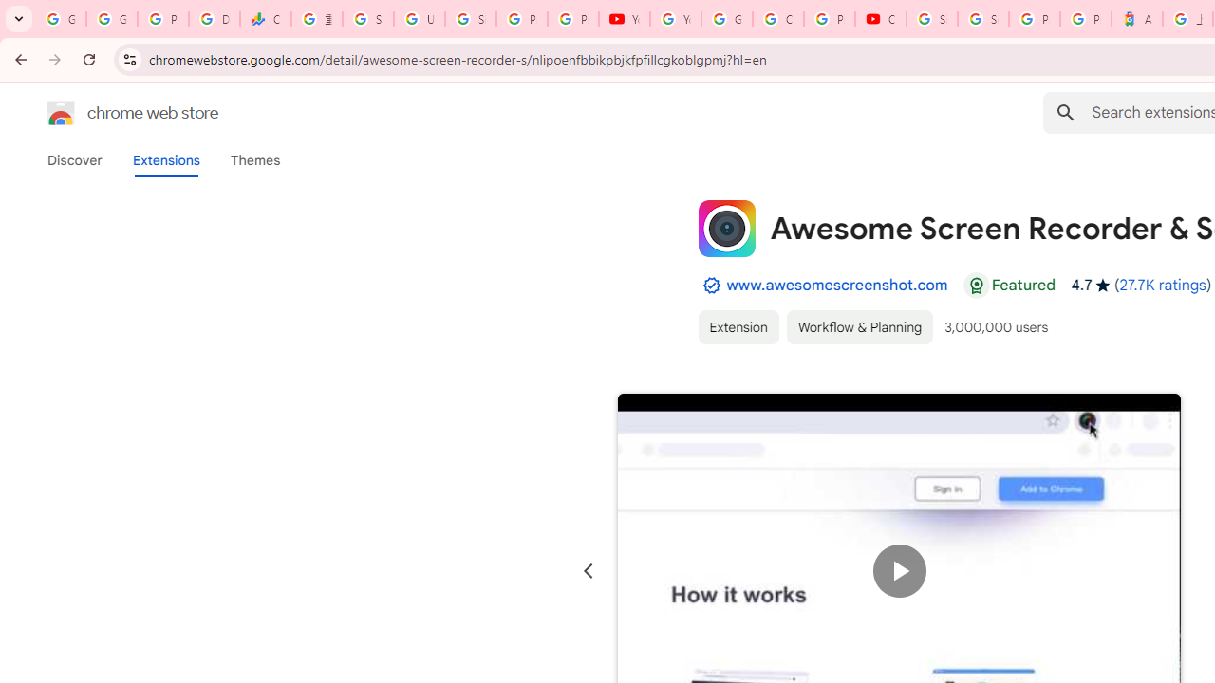 This screenshot has height=683, width=1215. Describe the element at coordinates (368, 19) in the screenshot. I see `Sign in - Google Accounts` at that location.